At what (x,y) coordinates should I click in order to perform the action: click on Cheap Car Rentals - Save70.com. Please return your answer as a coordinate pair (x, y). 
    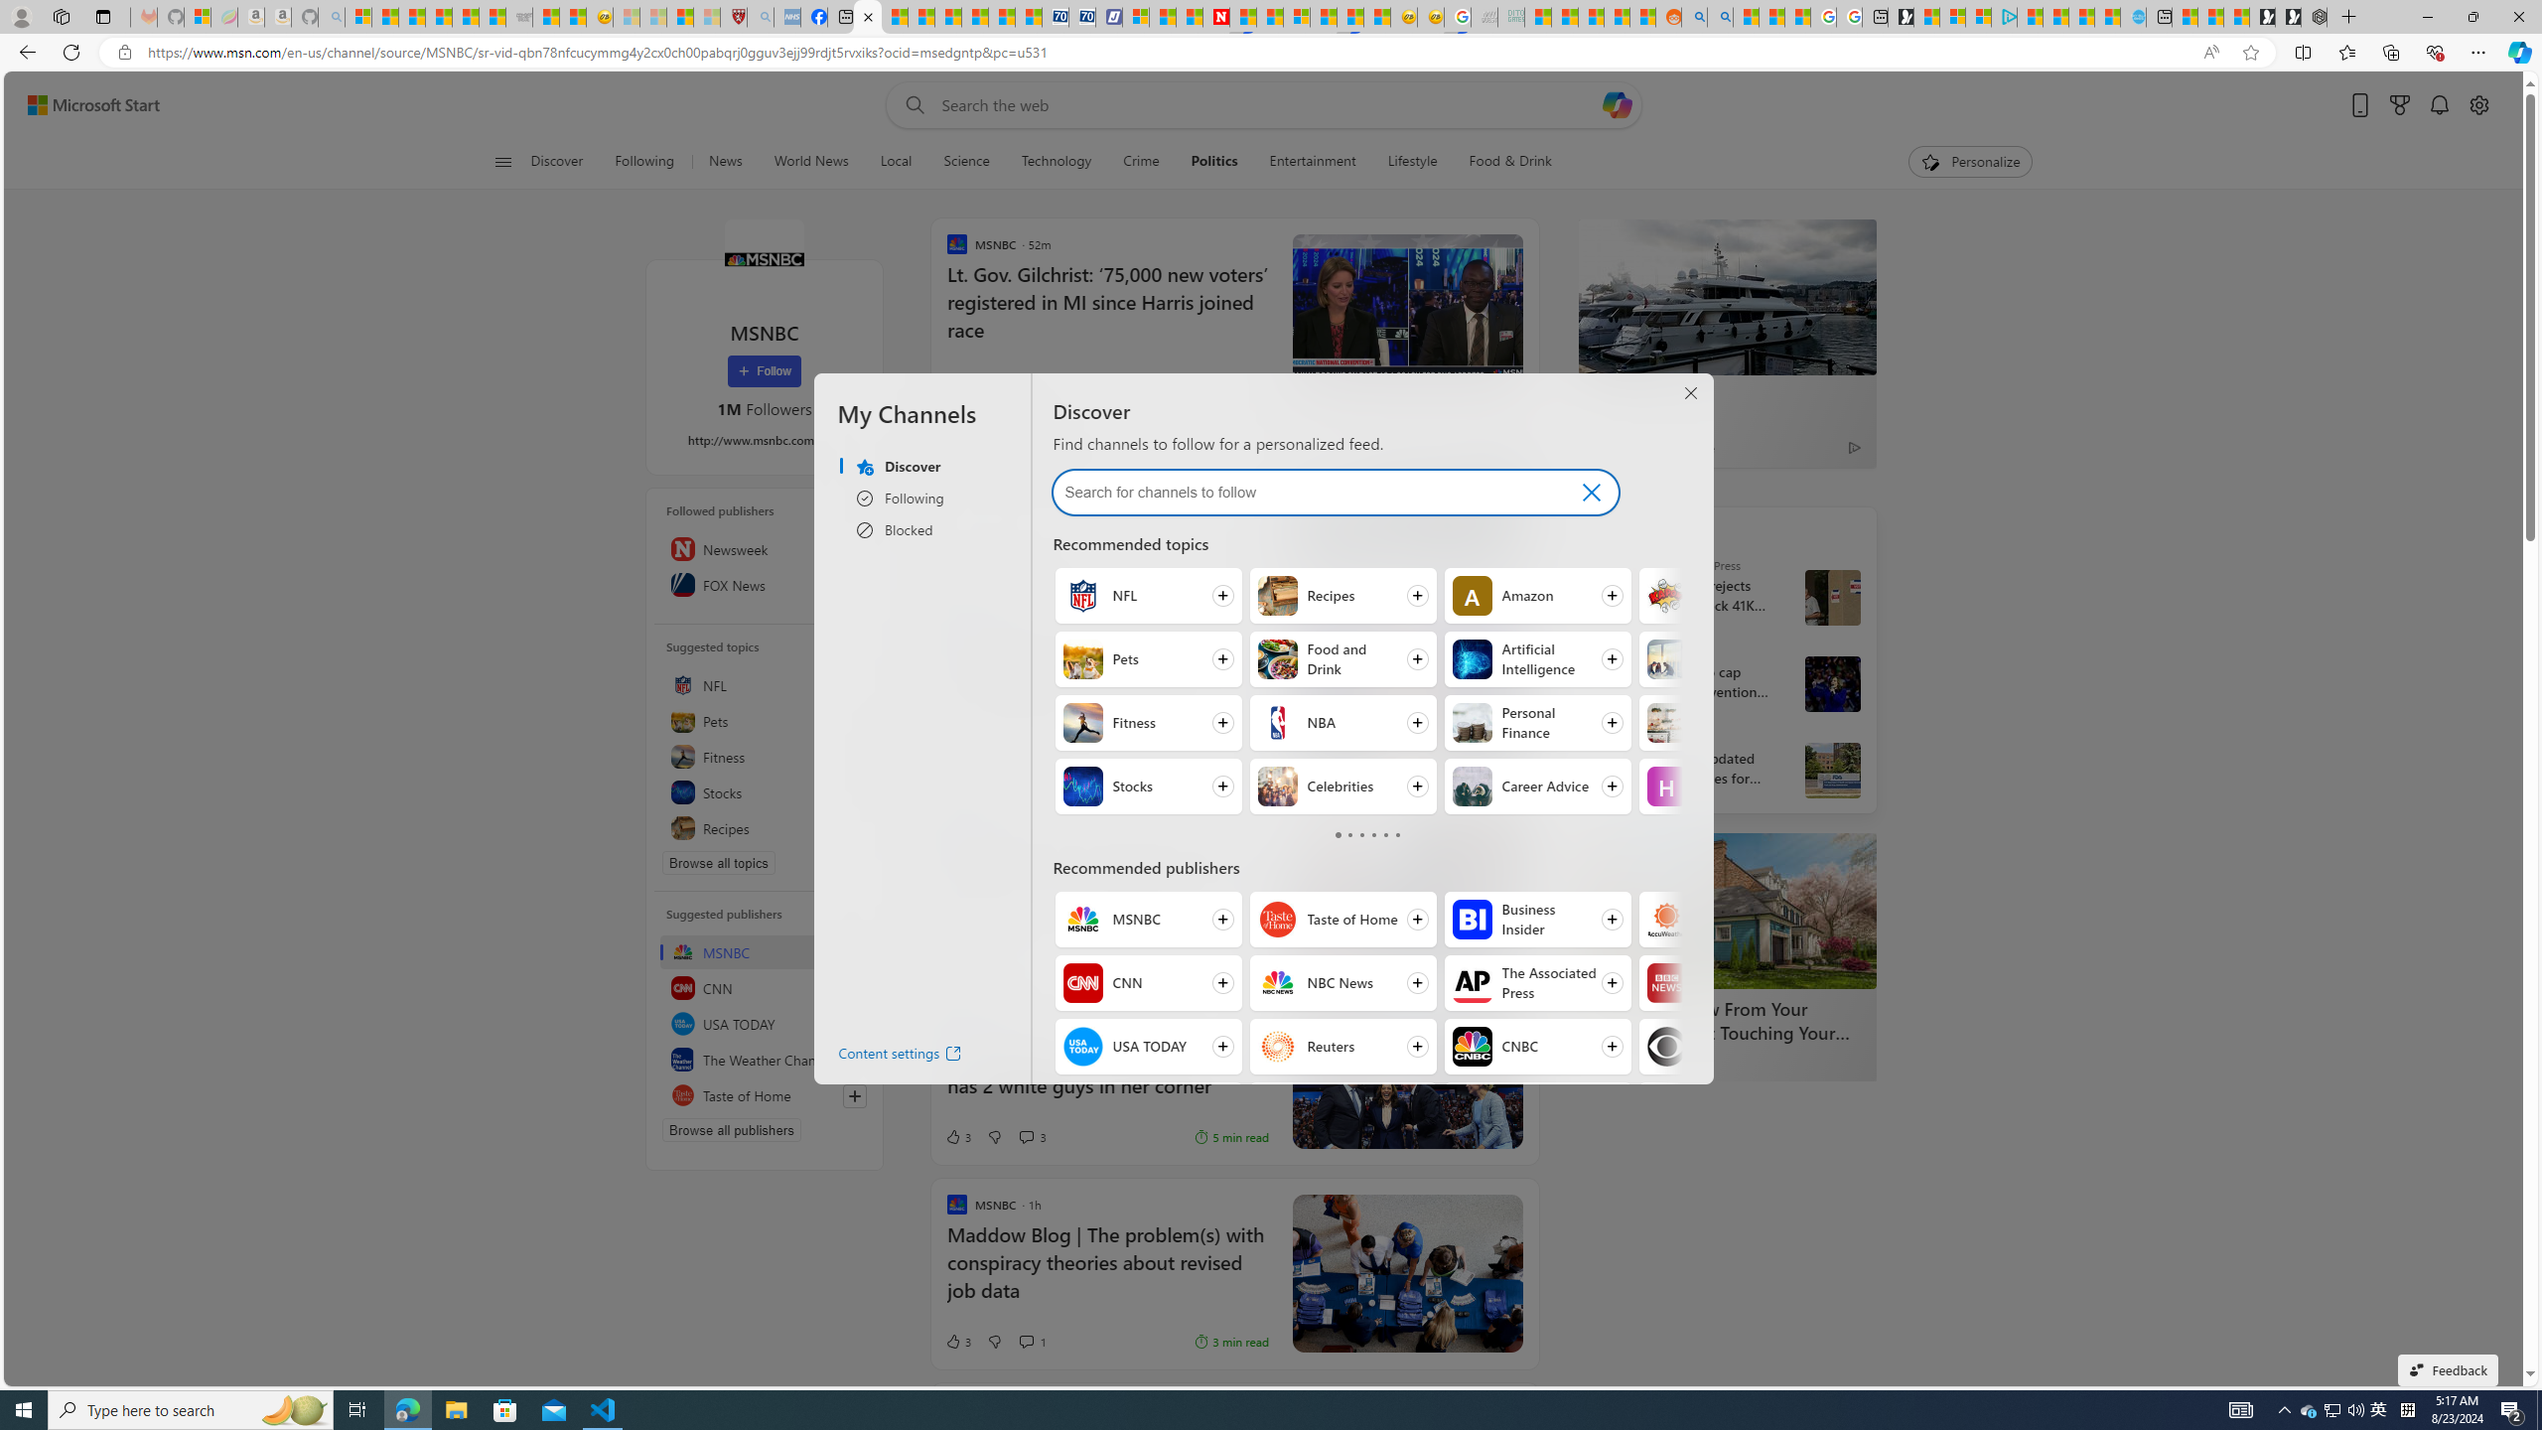
    Looking at the image, I should click on (1056, 17).